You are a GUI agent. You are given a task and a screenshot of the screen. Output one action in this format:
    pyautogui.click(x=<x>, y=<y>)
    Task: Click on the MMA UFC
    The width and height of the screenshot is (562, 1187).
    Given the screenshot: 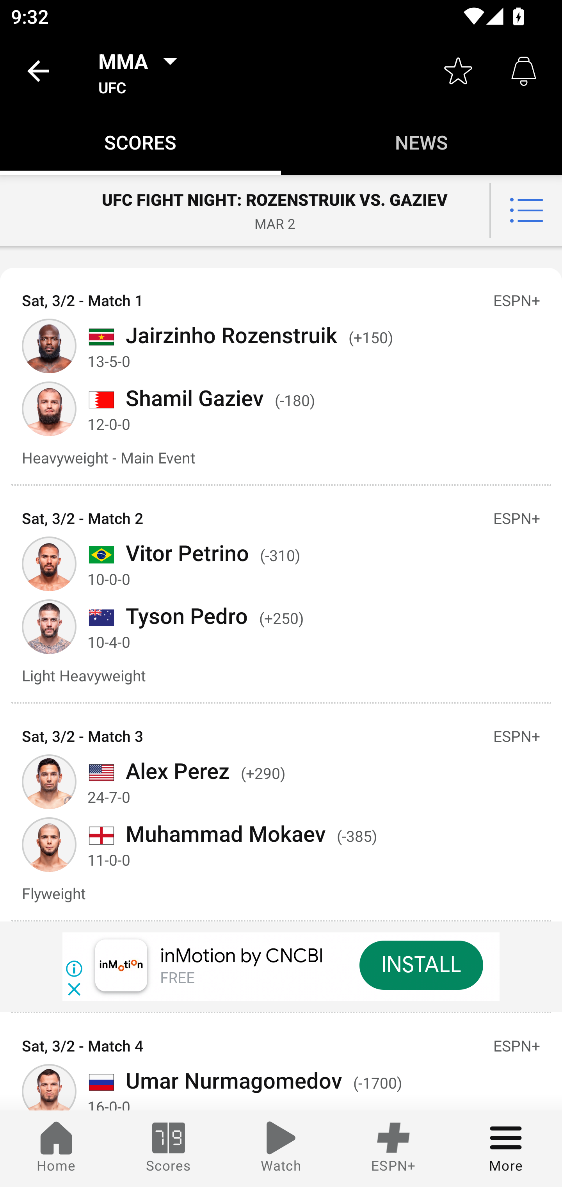 What is the action you would take?
    pyautogui.click(x=142, y=71)
    